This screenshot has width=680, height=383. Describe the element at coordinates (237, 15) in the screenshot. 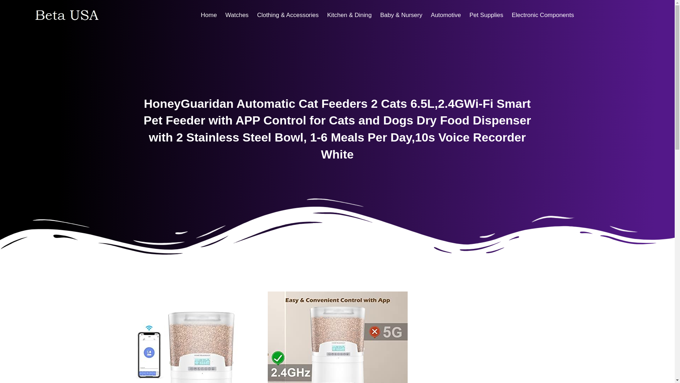

I see `Watches` at that location.